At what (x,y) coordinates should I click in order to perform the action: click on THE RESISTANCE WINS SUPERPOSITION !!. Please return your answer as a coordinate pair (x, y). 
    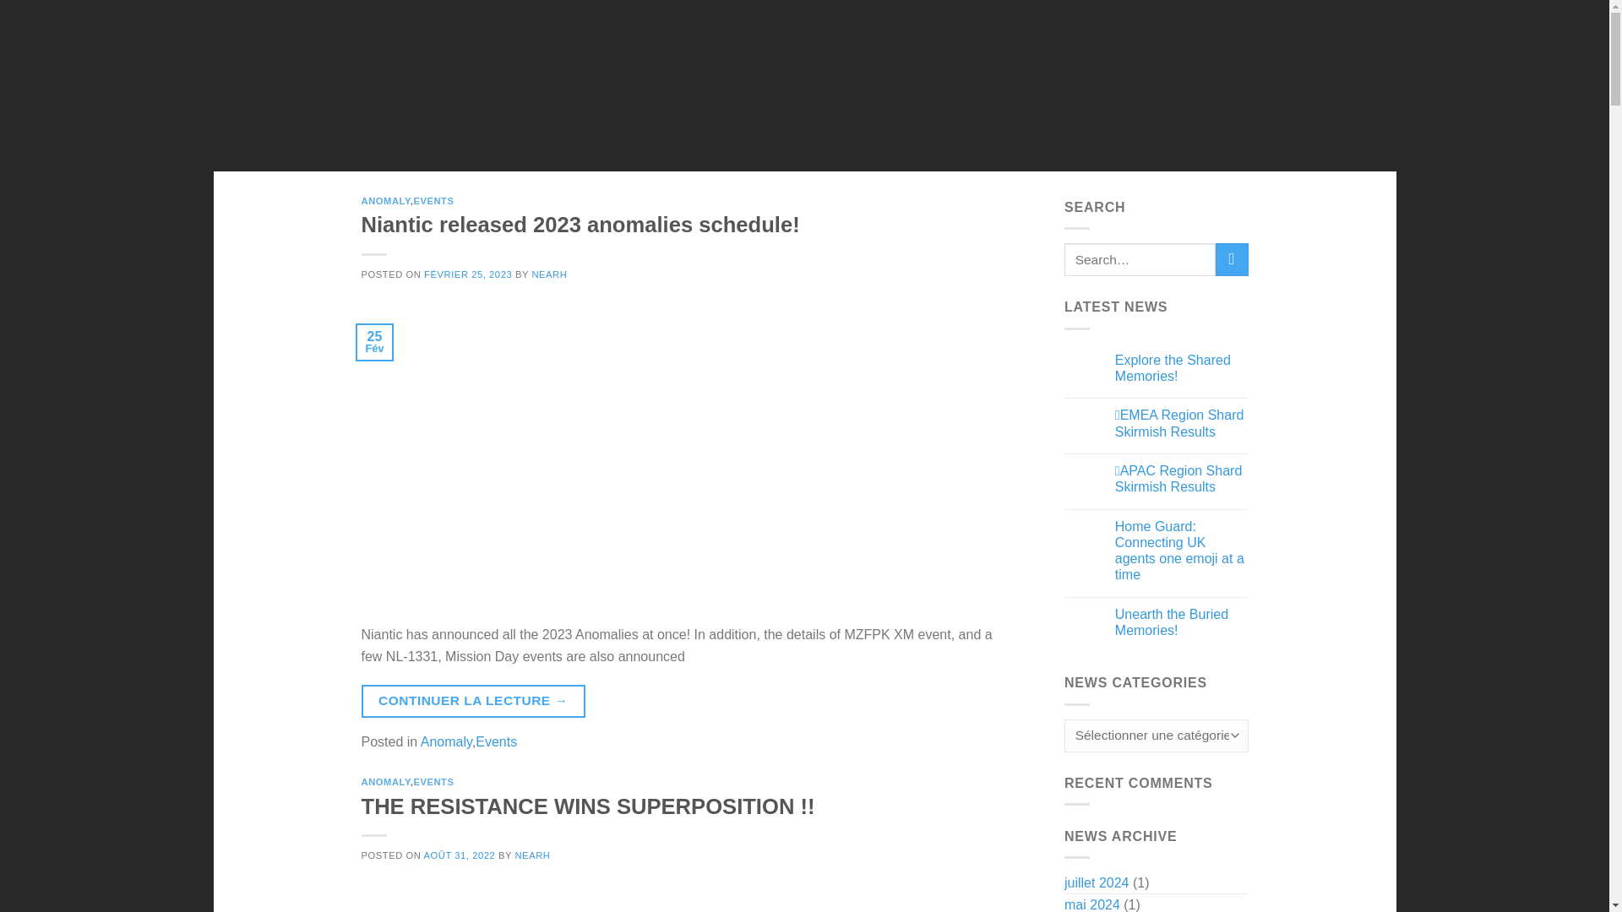
    Looking at the image, I should click on (588, 805).